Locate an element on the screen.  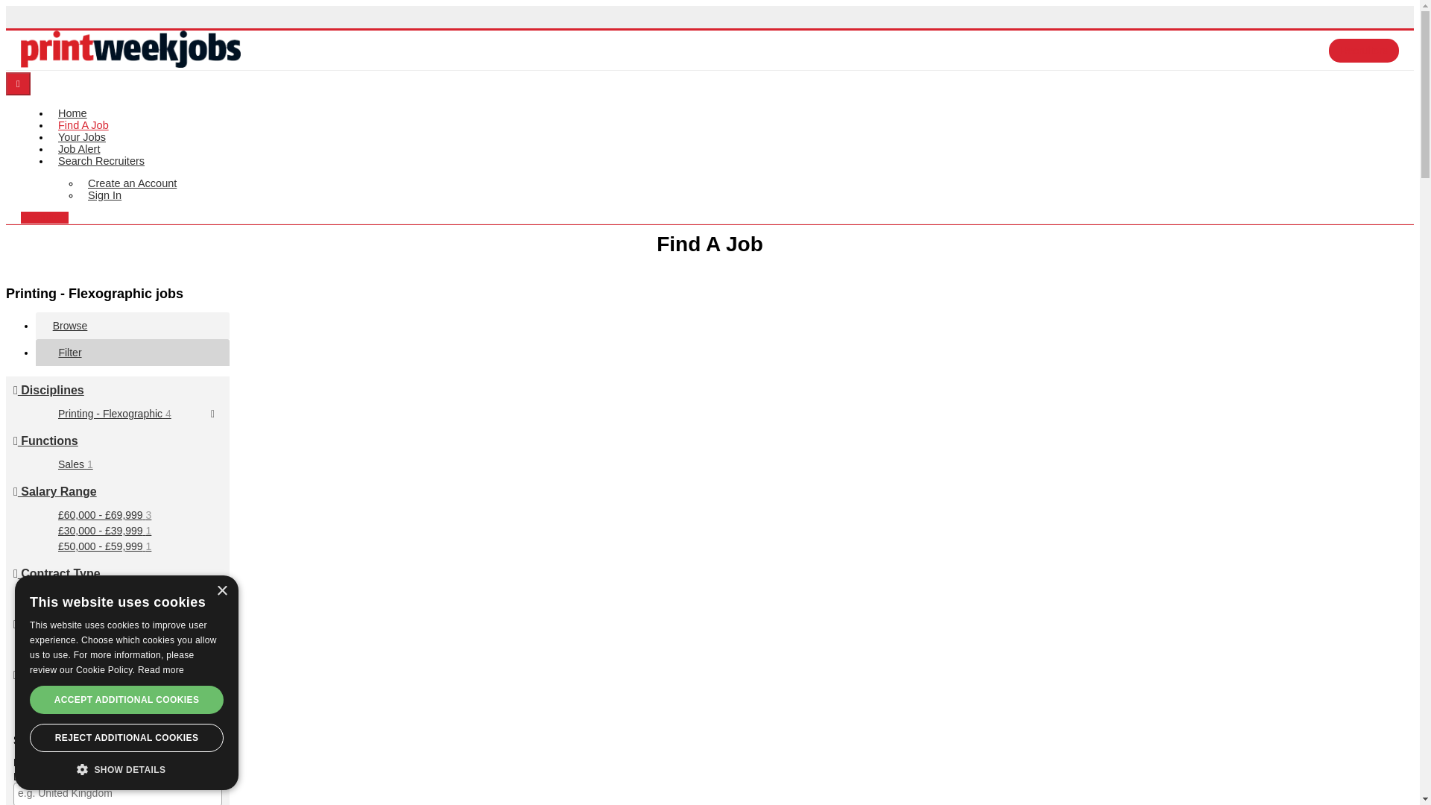
Recruitment Consultant 4 is located at coordinates (117, 698).